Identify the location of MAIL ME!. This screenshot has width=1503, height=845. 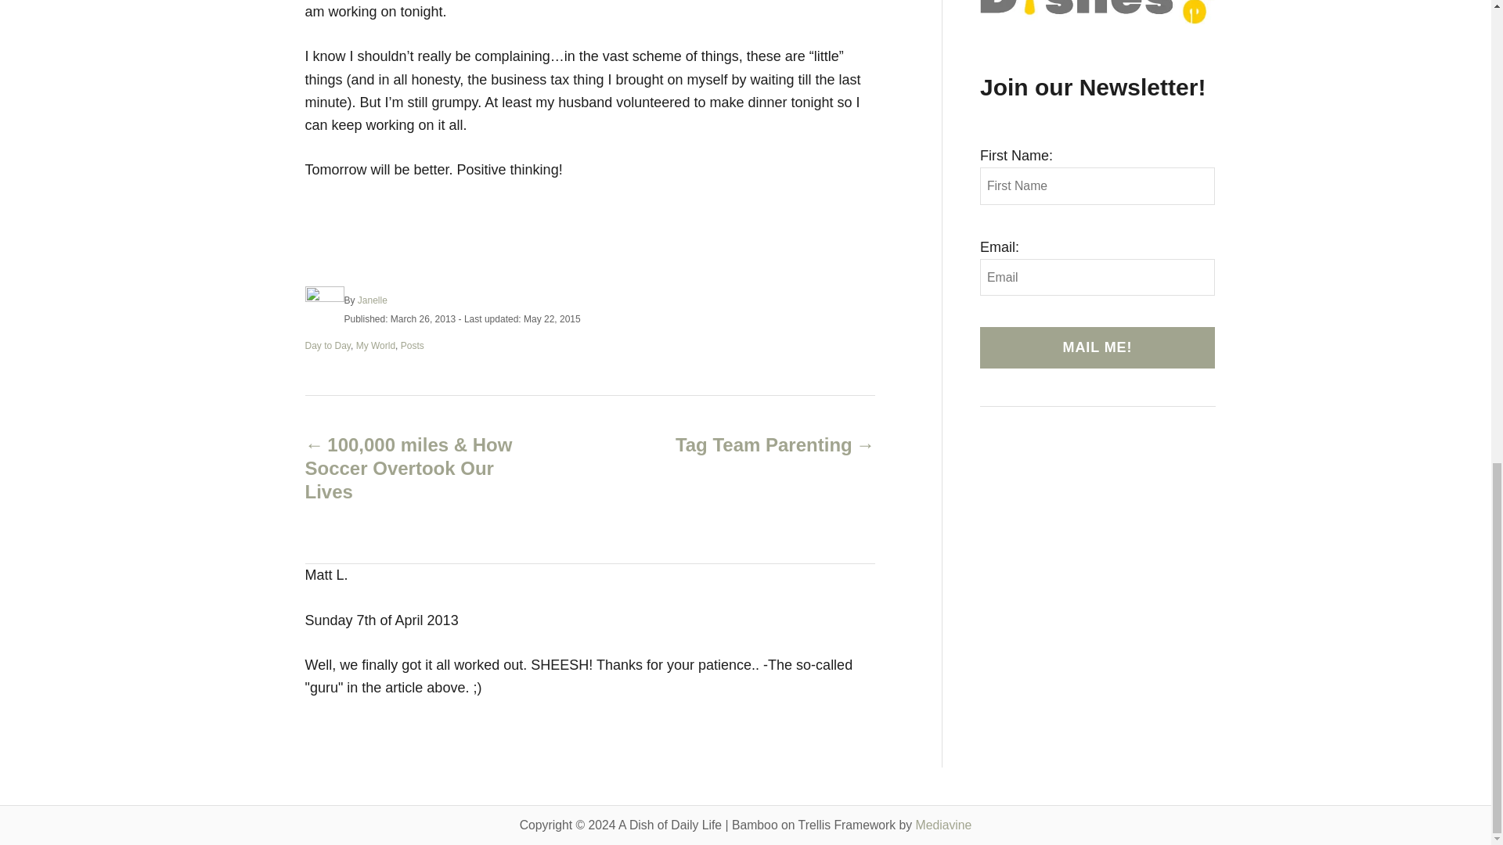
(1097, 347).